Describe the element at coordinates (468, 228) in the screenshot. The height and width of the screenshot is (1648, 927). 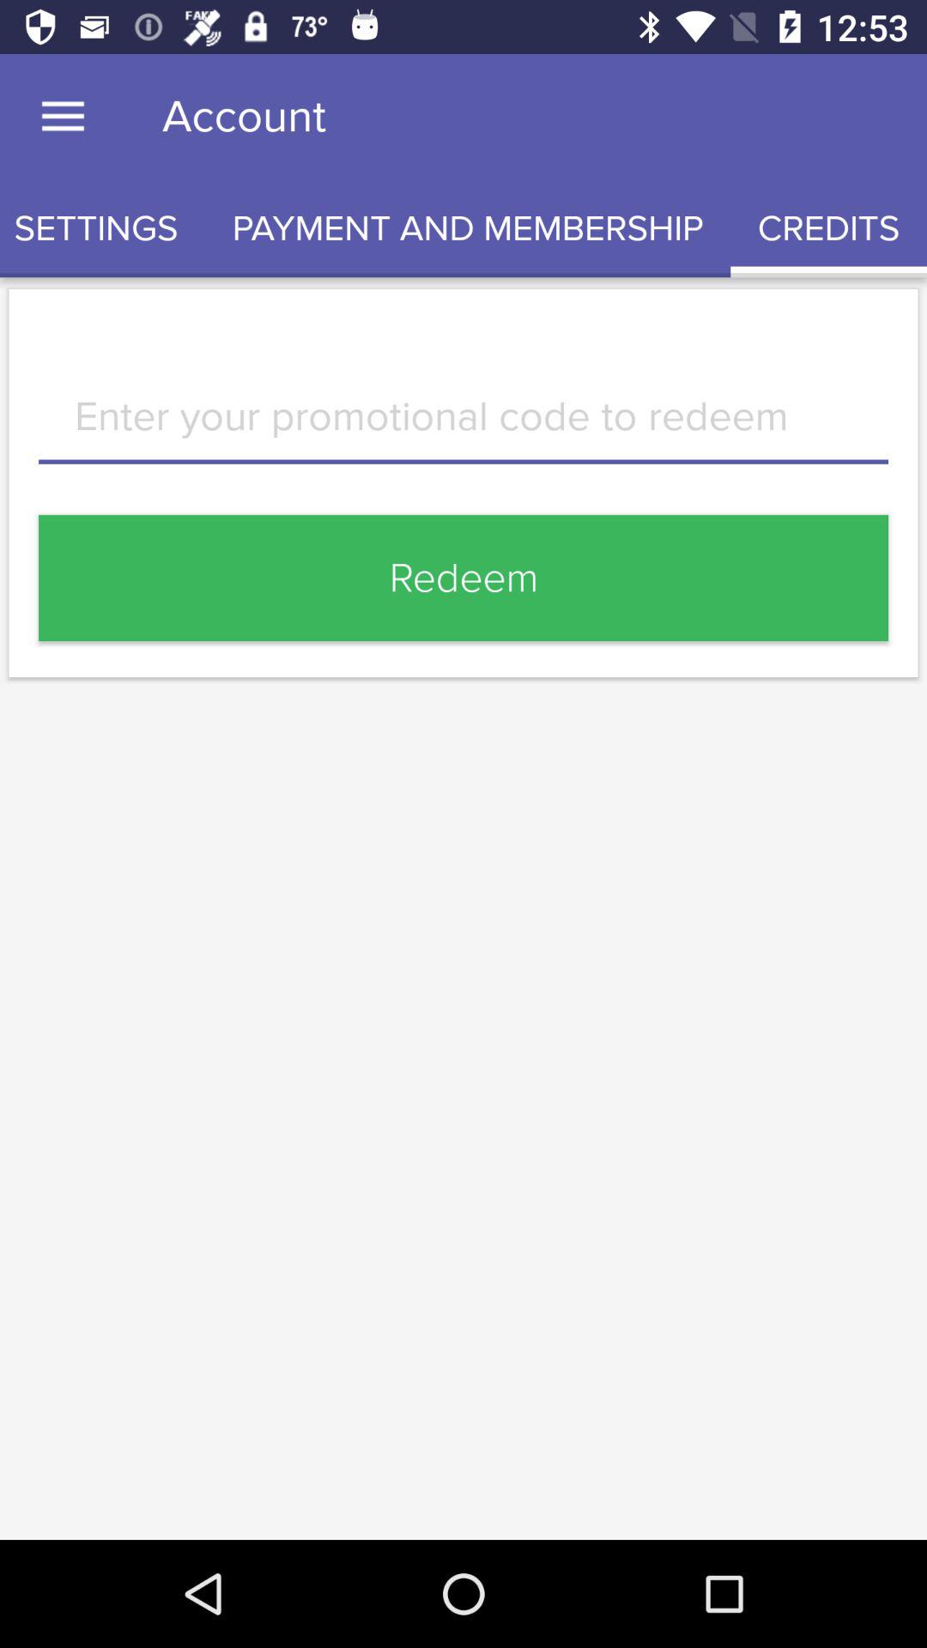
I see `flip until the payment and membership icon` at that location.